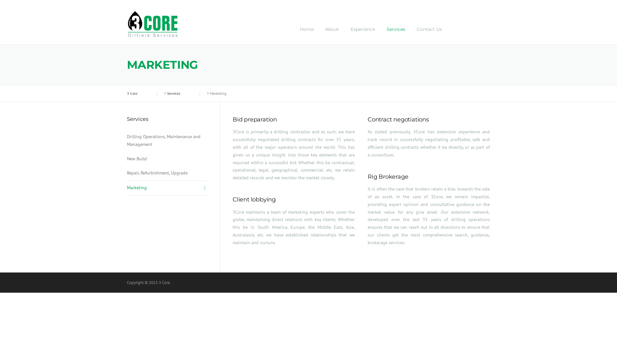 The image size is (617, 347). Describe the element at coordinates (307, 34) in the screenshot. I see `Home` at that location.